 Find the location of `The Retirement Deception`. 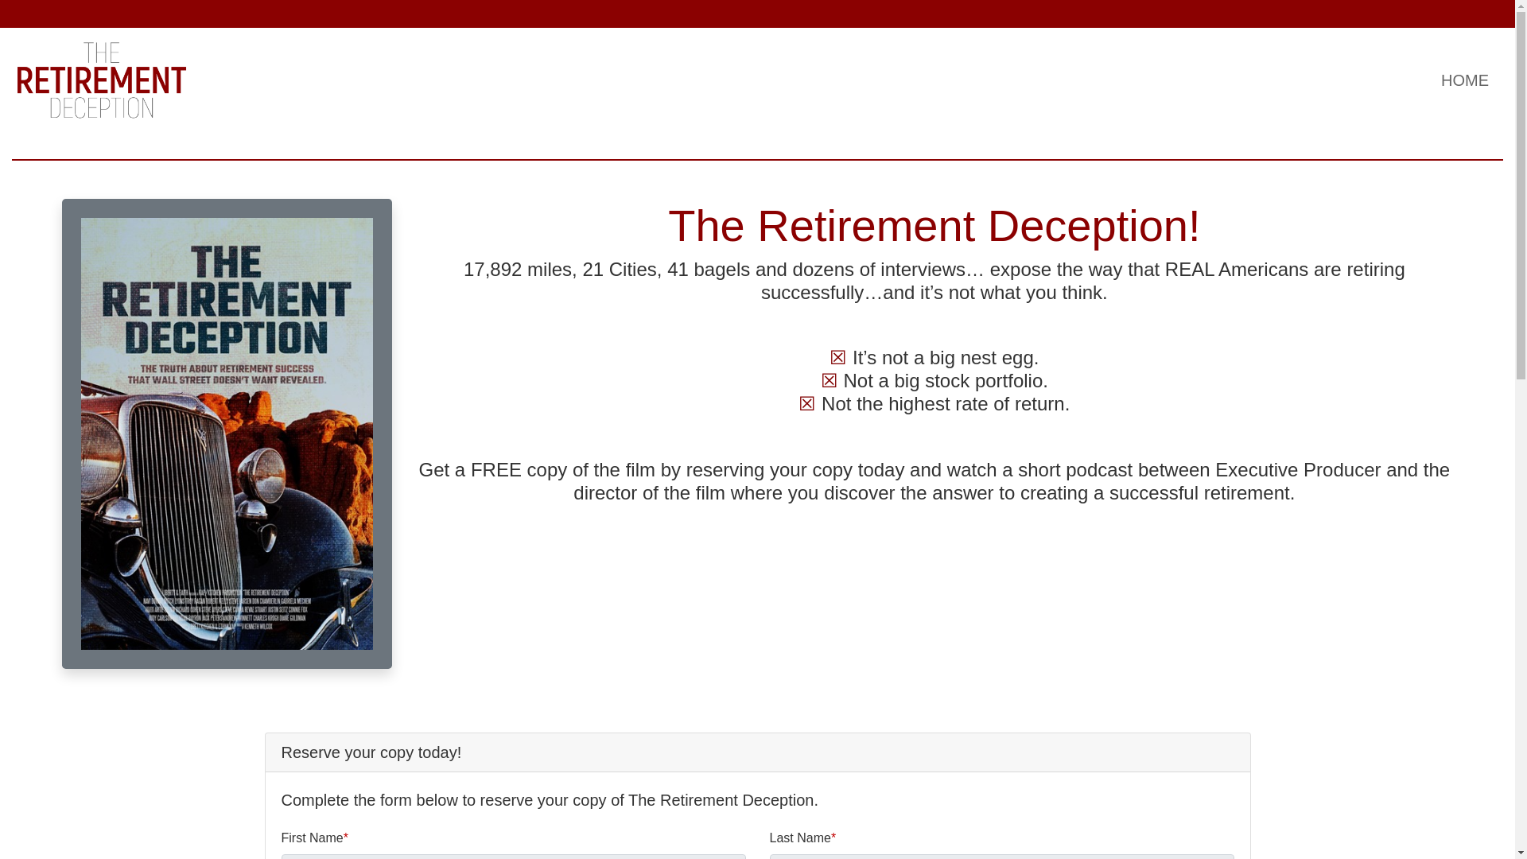

The Retirement Deception is located at coordinates (102, 78).